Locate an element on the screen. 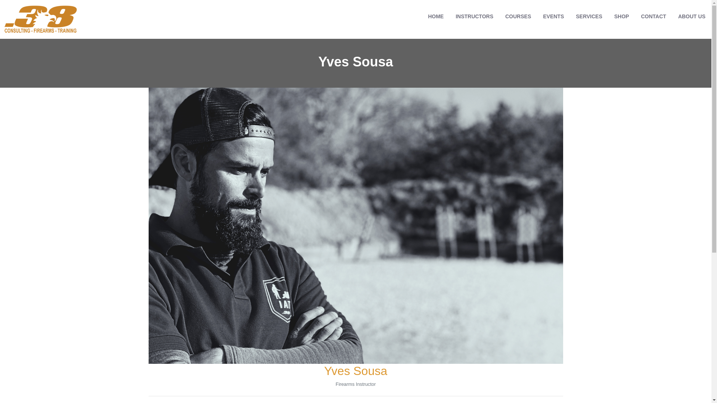 This screenshot has height=403, width=717. HOME is located at coordinates (436, 16).